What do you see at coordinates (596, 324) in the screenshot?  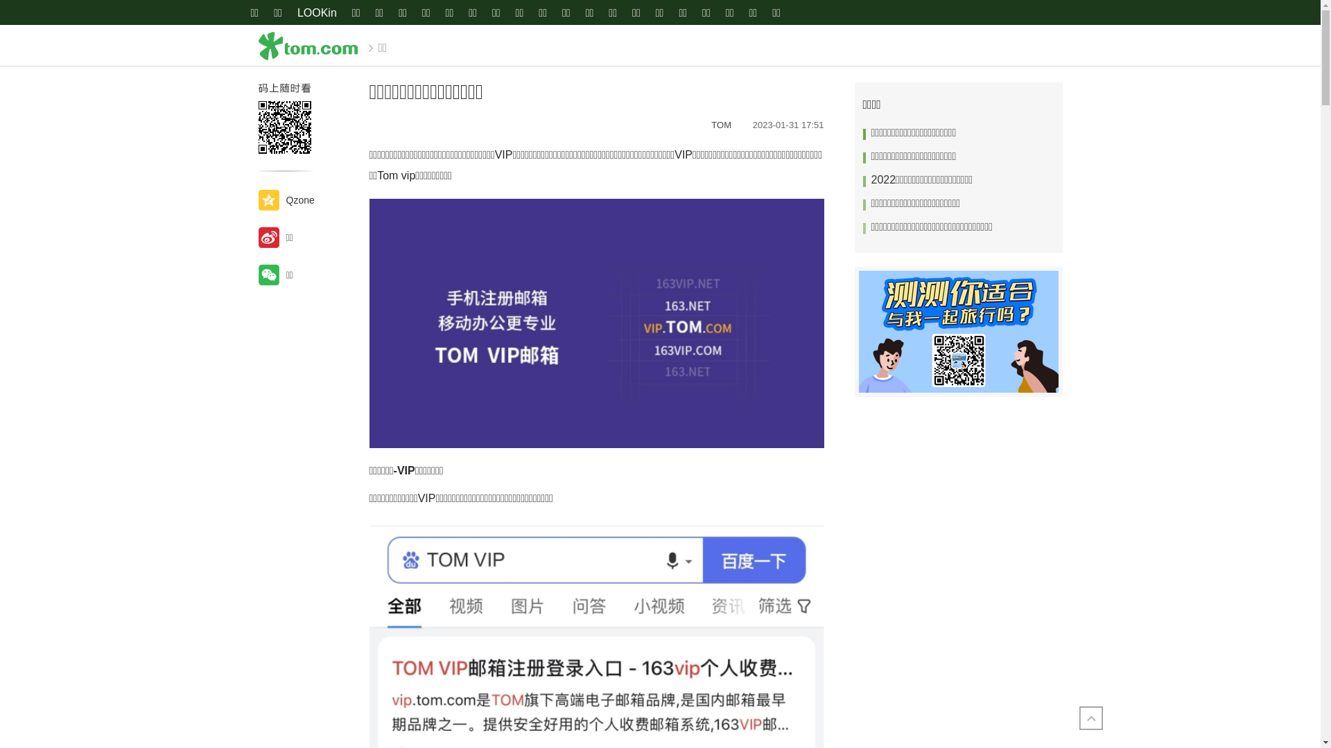 I see `image` at bounding box center [596, 324].